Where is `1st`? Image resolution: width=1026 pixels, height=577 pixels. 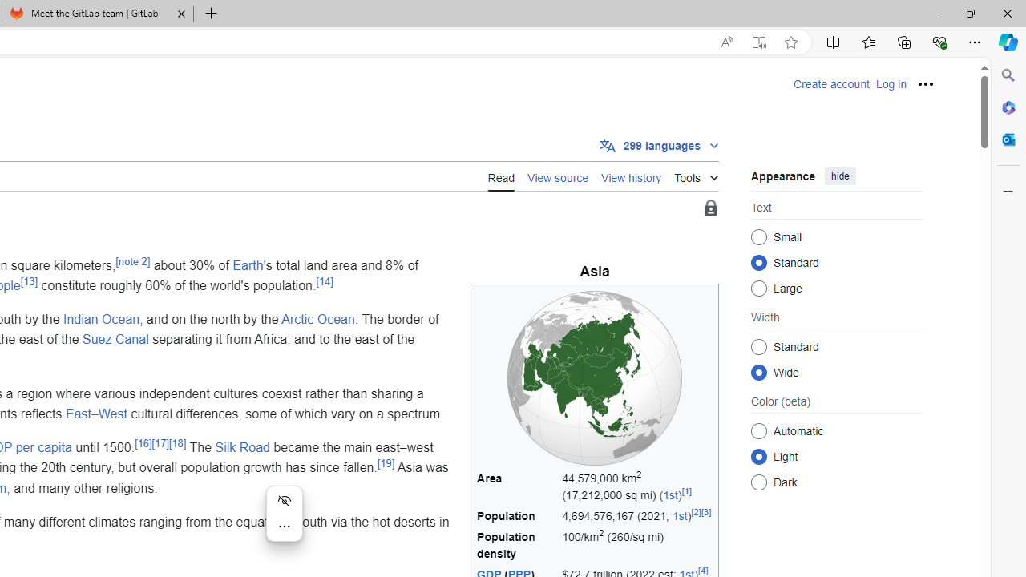
1st is located at coordinates (680, 516).